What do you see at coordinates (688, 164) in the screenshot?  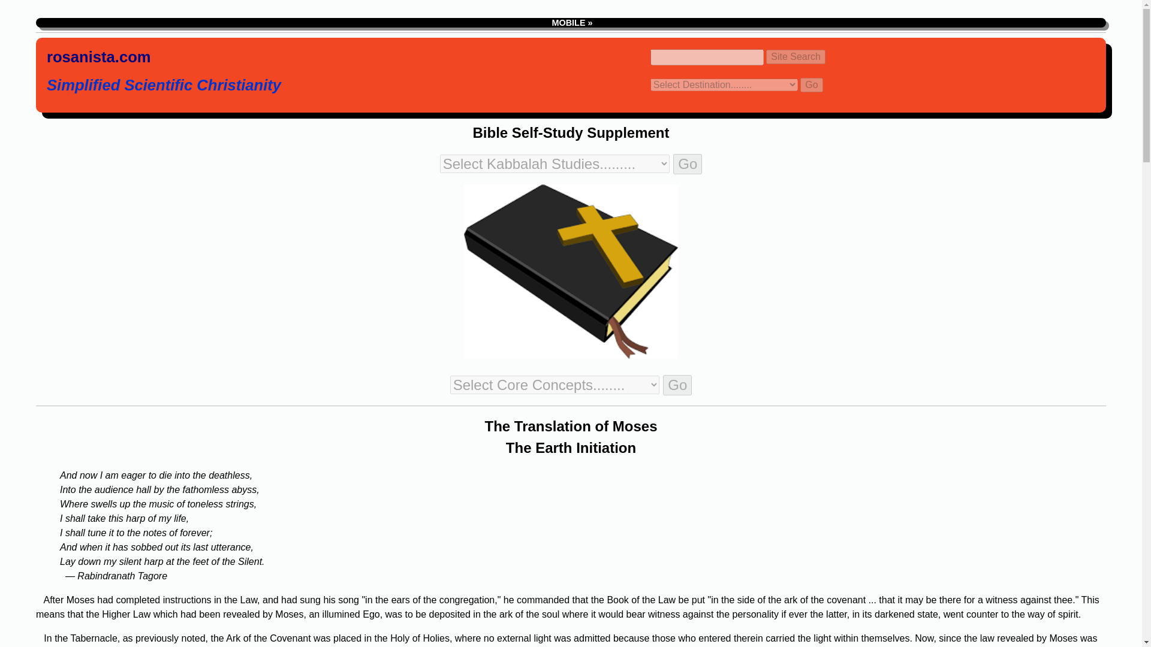 I see `Go` at bounding box center [688, 164].